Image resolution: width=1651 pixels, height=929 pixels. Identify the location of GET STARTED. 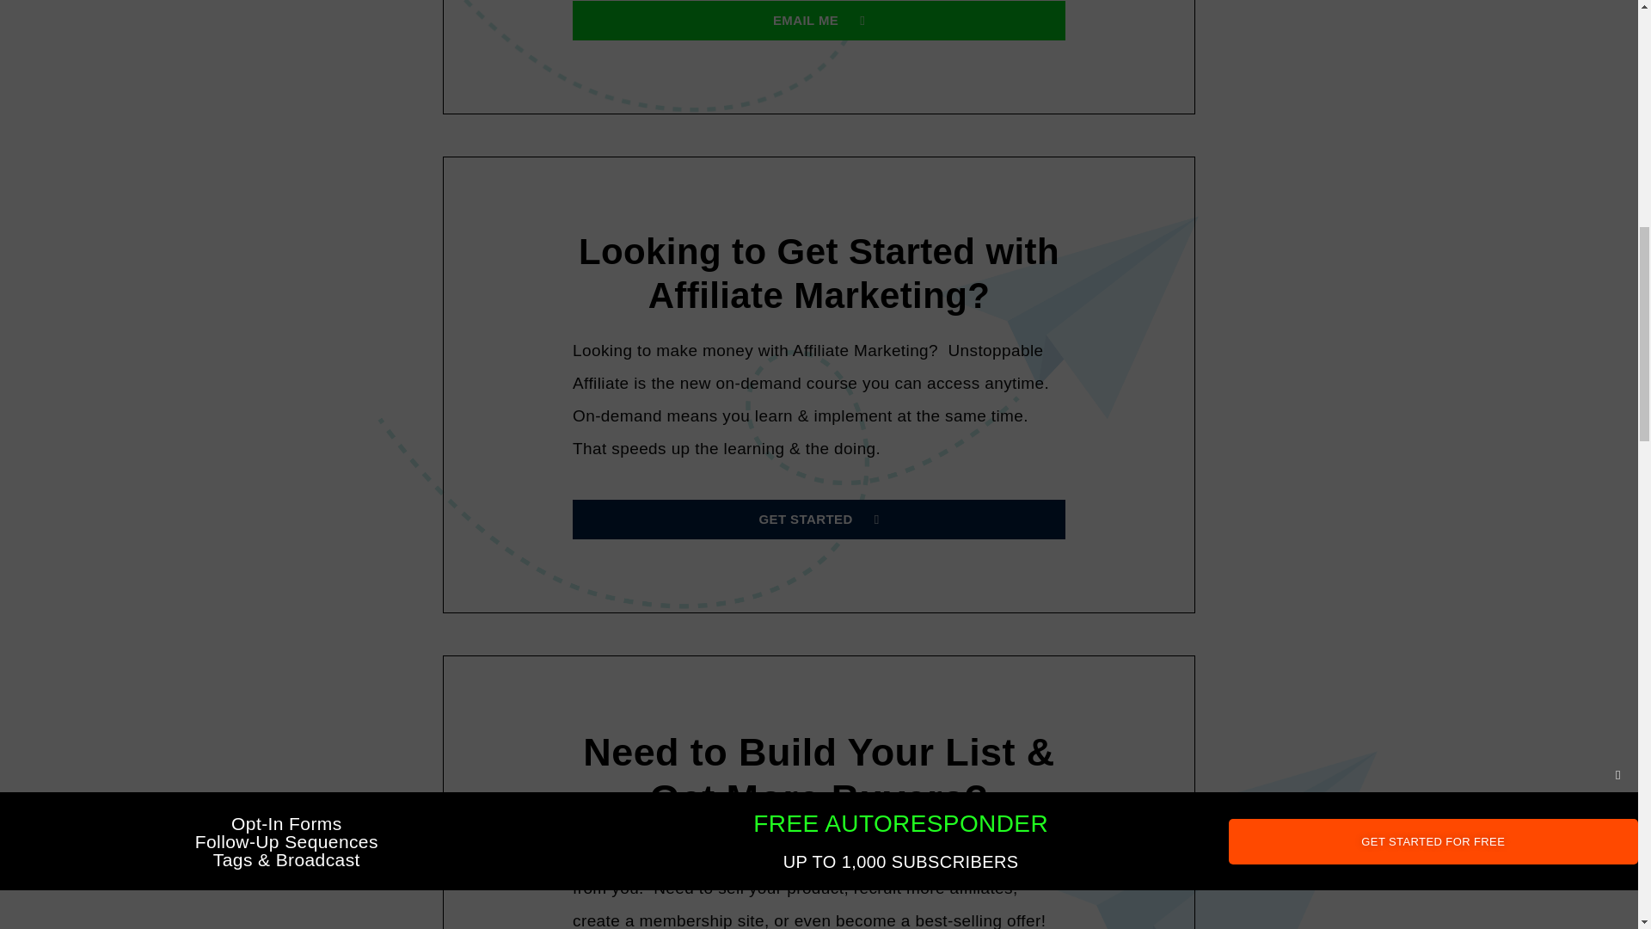
(819, 520).